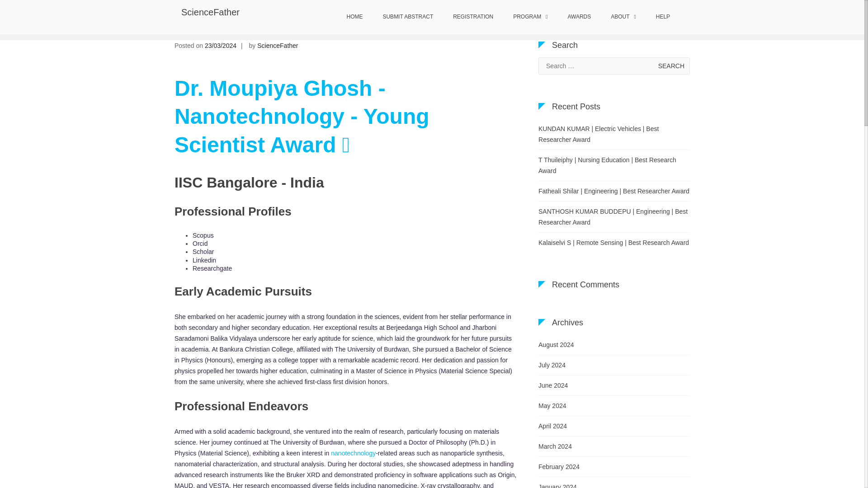 This screenshot has height=488, width=868. I want to click on Home, so click(451, 18).